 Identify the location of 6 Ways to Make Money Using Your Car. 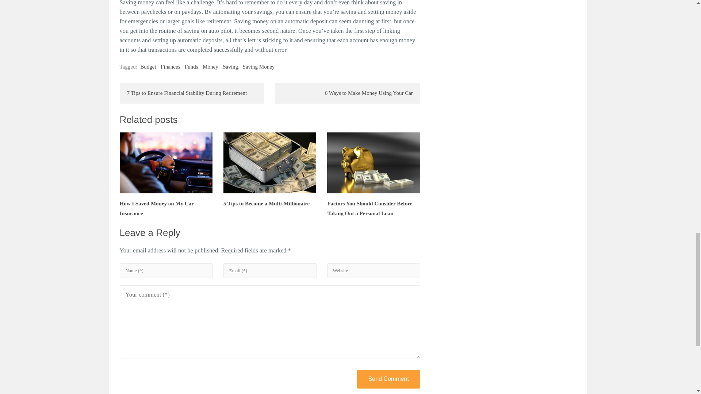
(348, 93).